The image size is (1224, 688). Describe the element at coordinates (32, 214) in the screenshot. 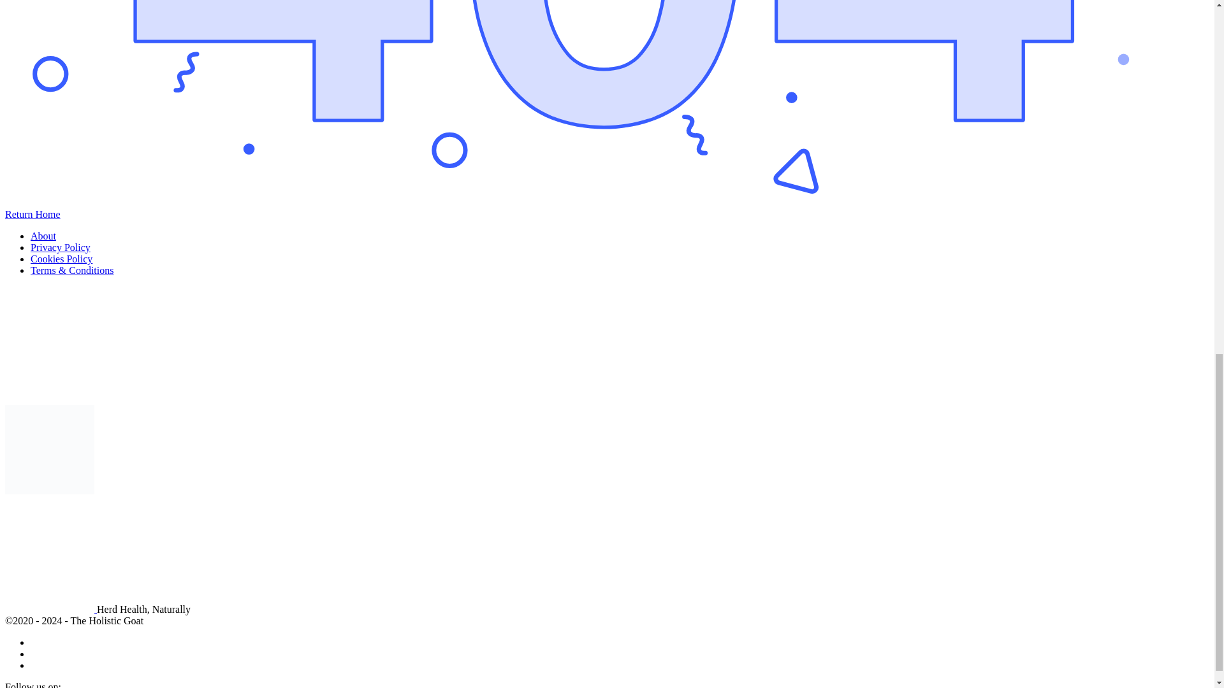

I see `Return Home` at that location.